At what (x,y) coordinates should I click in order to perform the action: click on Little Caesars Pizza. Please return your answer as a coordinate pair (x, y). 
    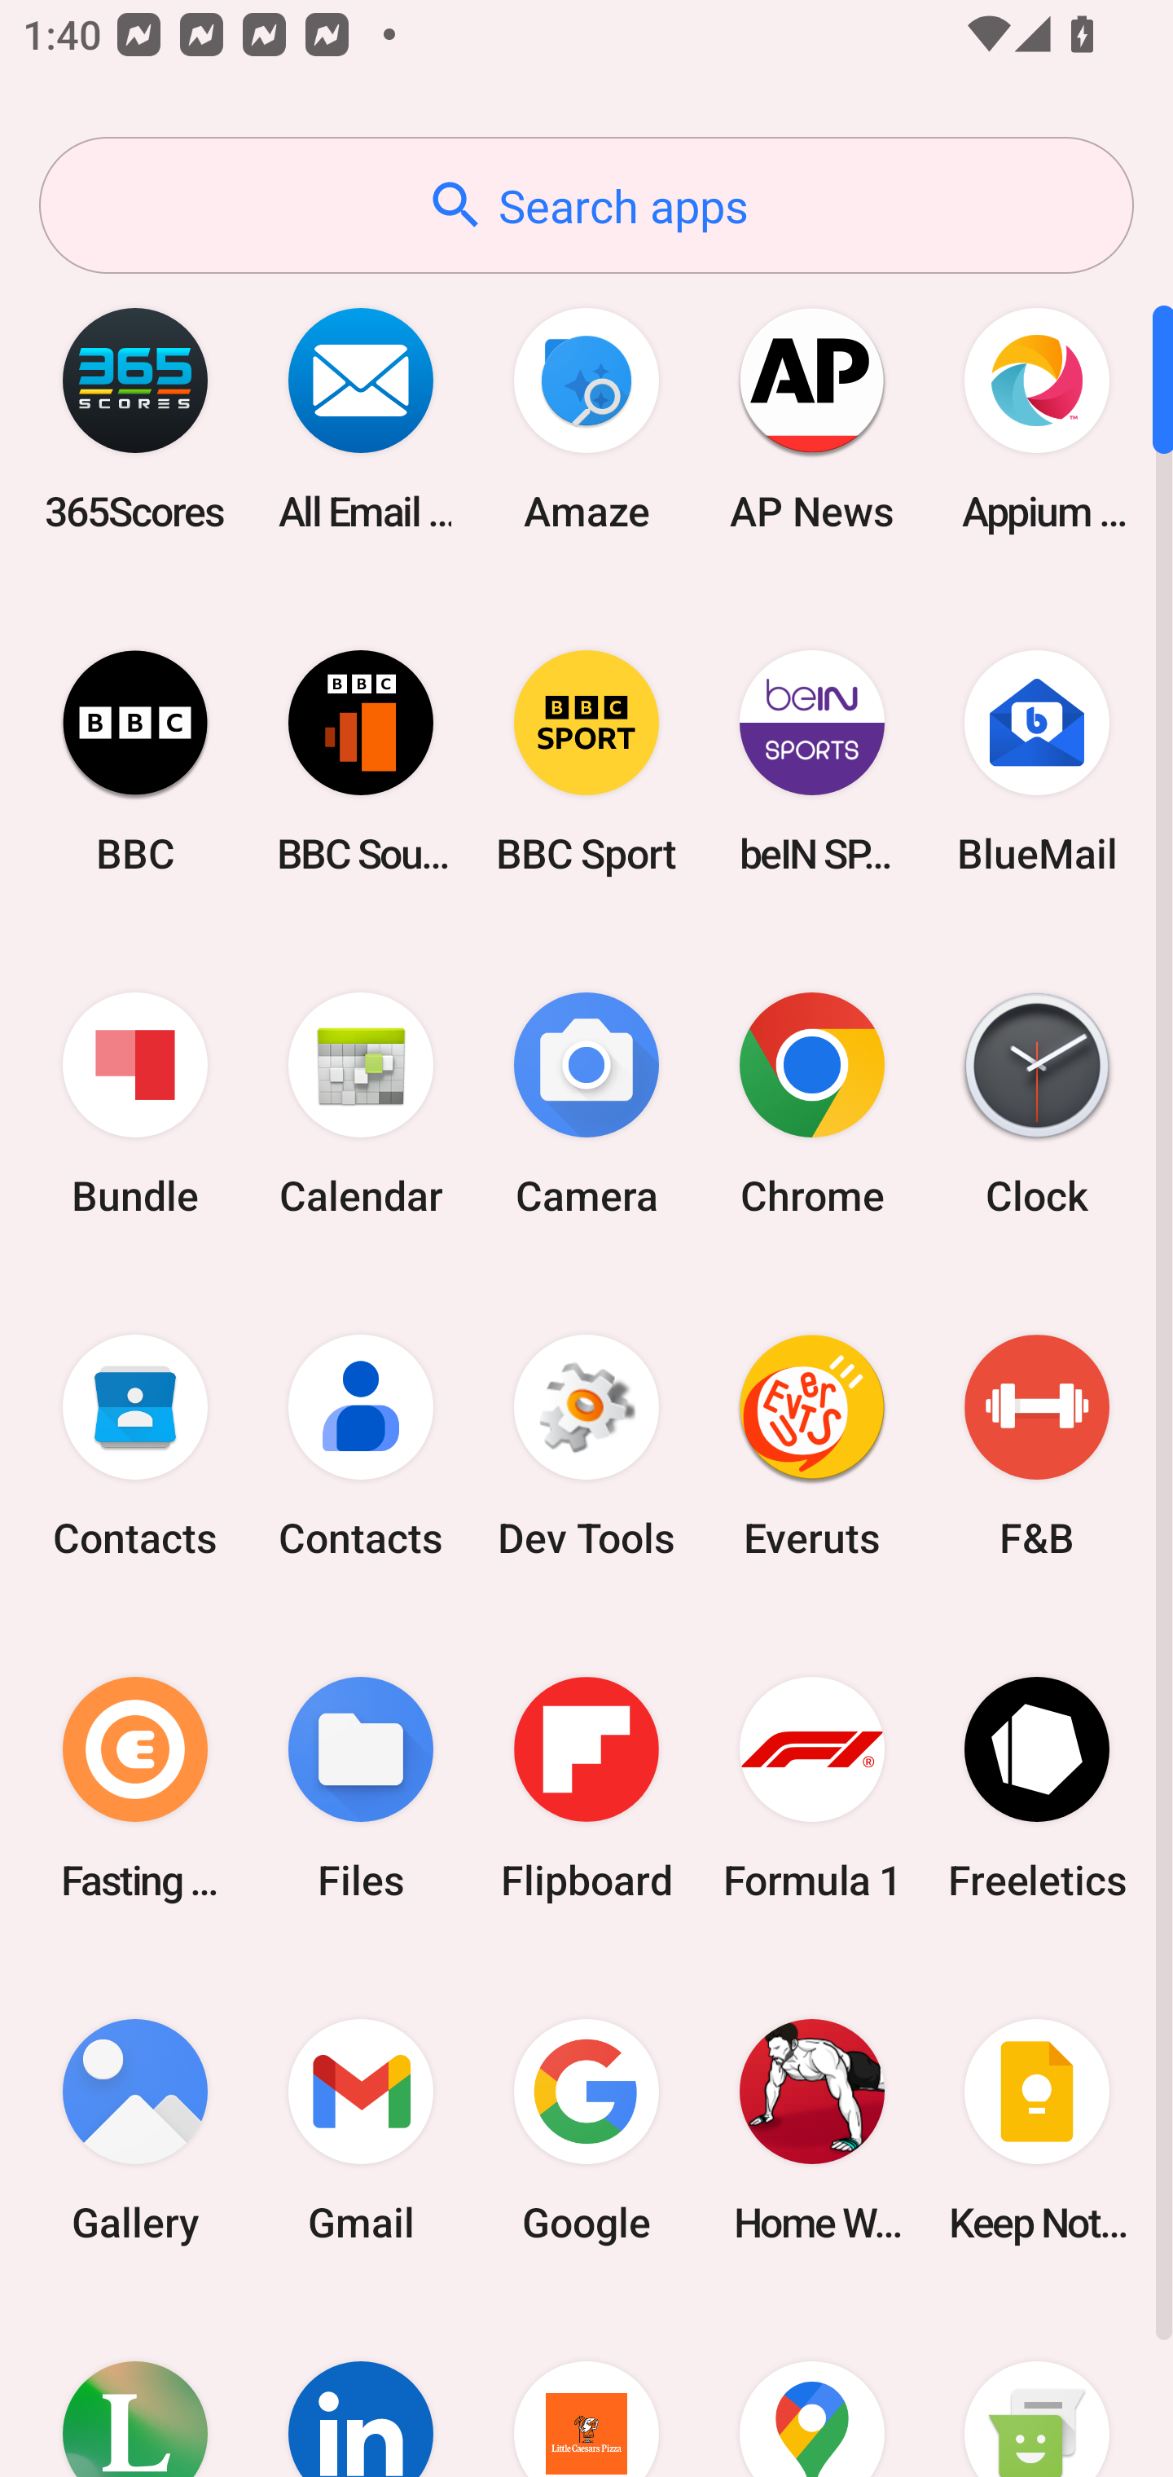
    Looking at the image, I should click on (586, 2389).